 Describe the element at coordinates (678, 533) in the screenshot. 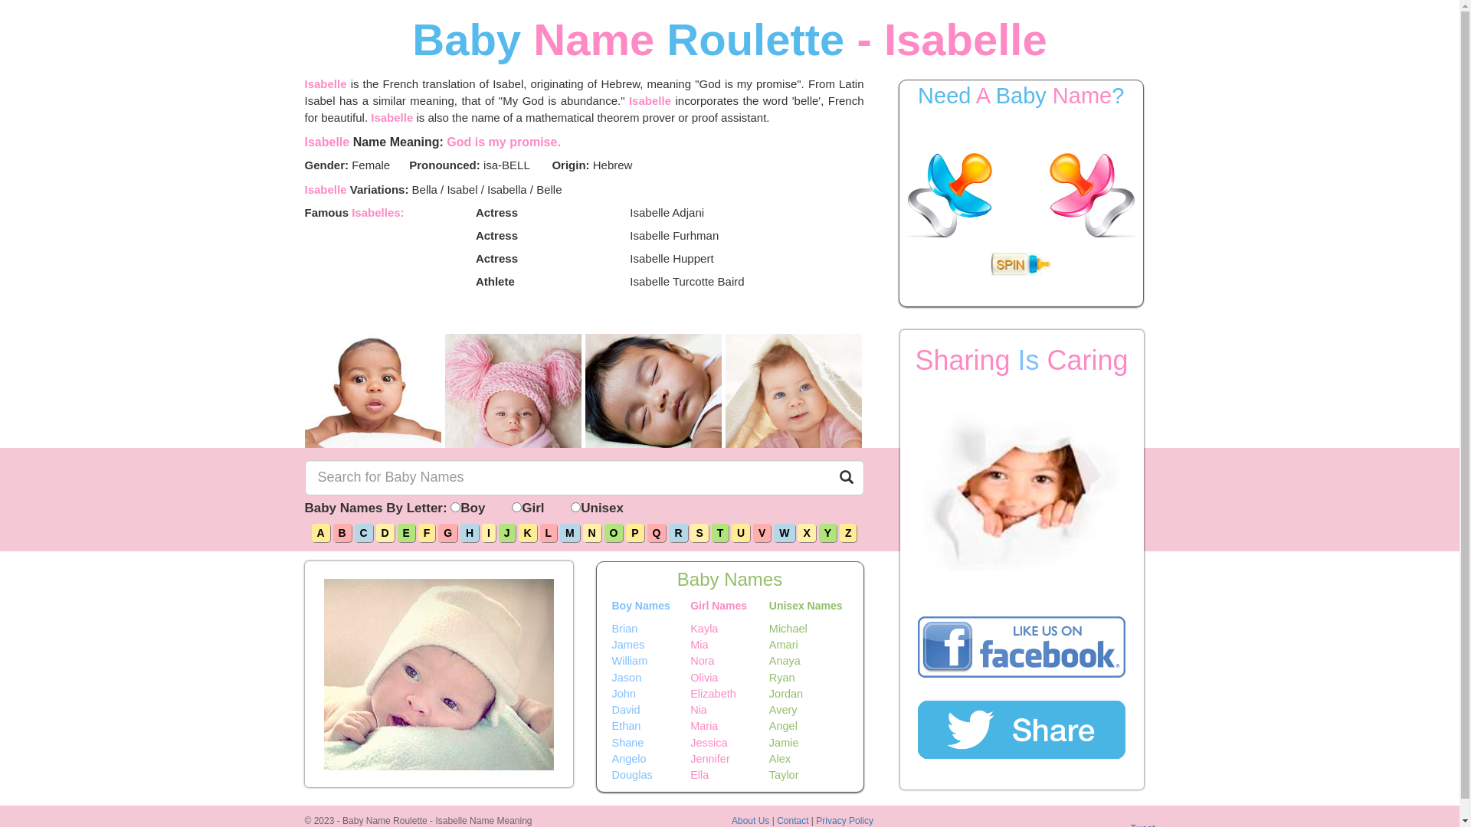

I see `R` at that location.